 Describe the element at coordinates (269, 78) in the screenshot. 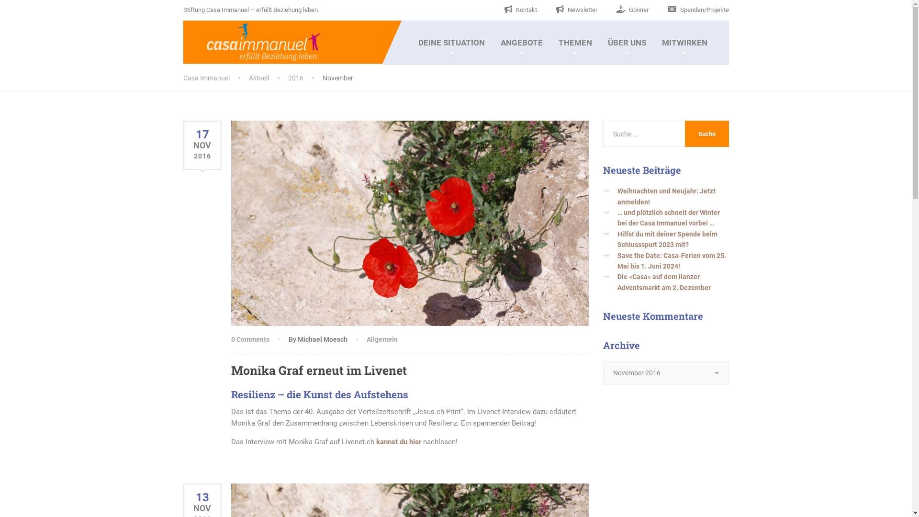

I see `Aktuell` at that location.